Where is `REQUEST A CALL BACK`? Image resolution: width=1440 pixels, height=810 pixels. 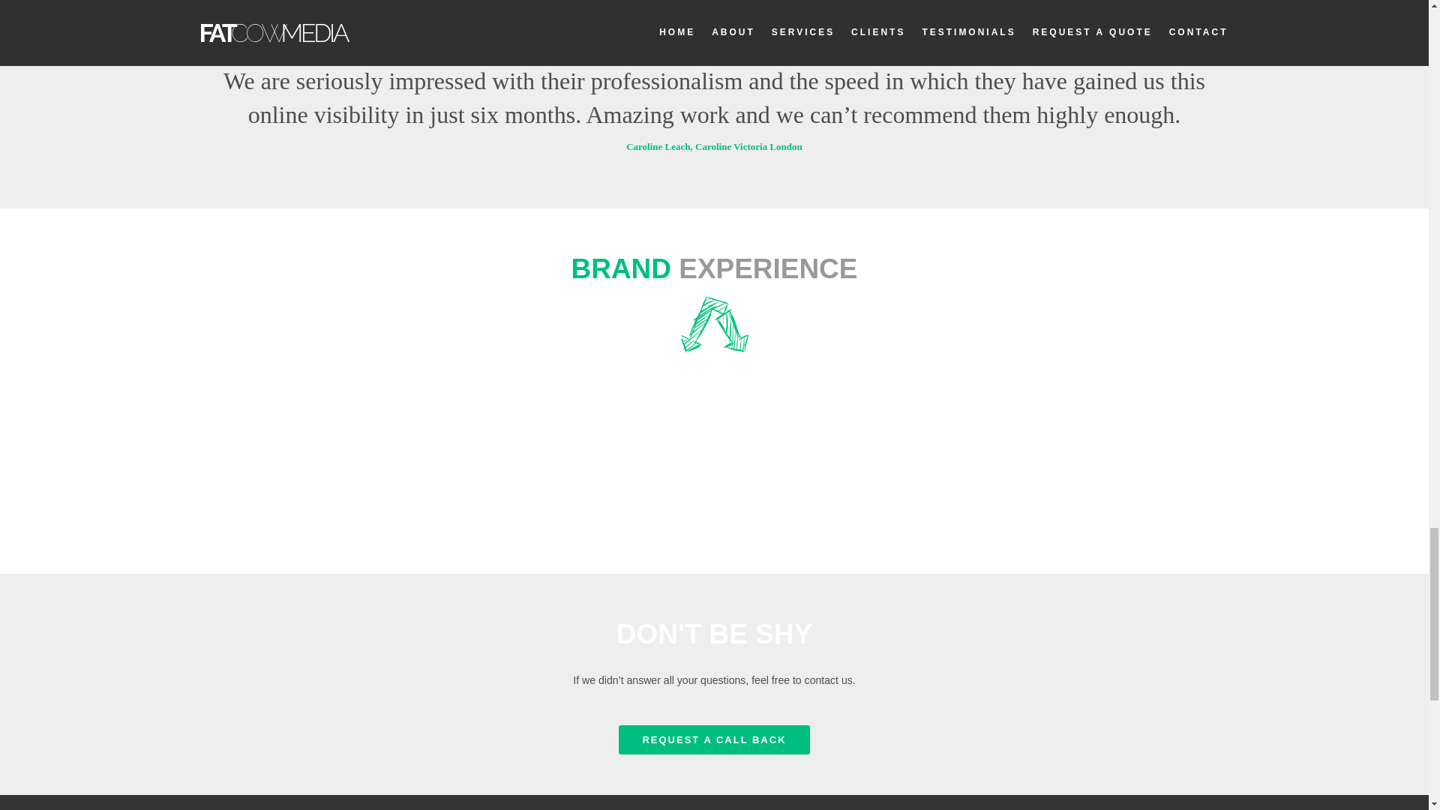 REQUEST A CALL BACK is located at coordinates (714, 739).